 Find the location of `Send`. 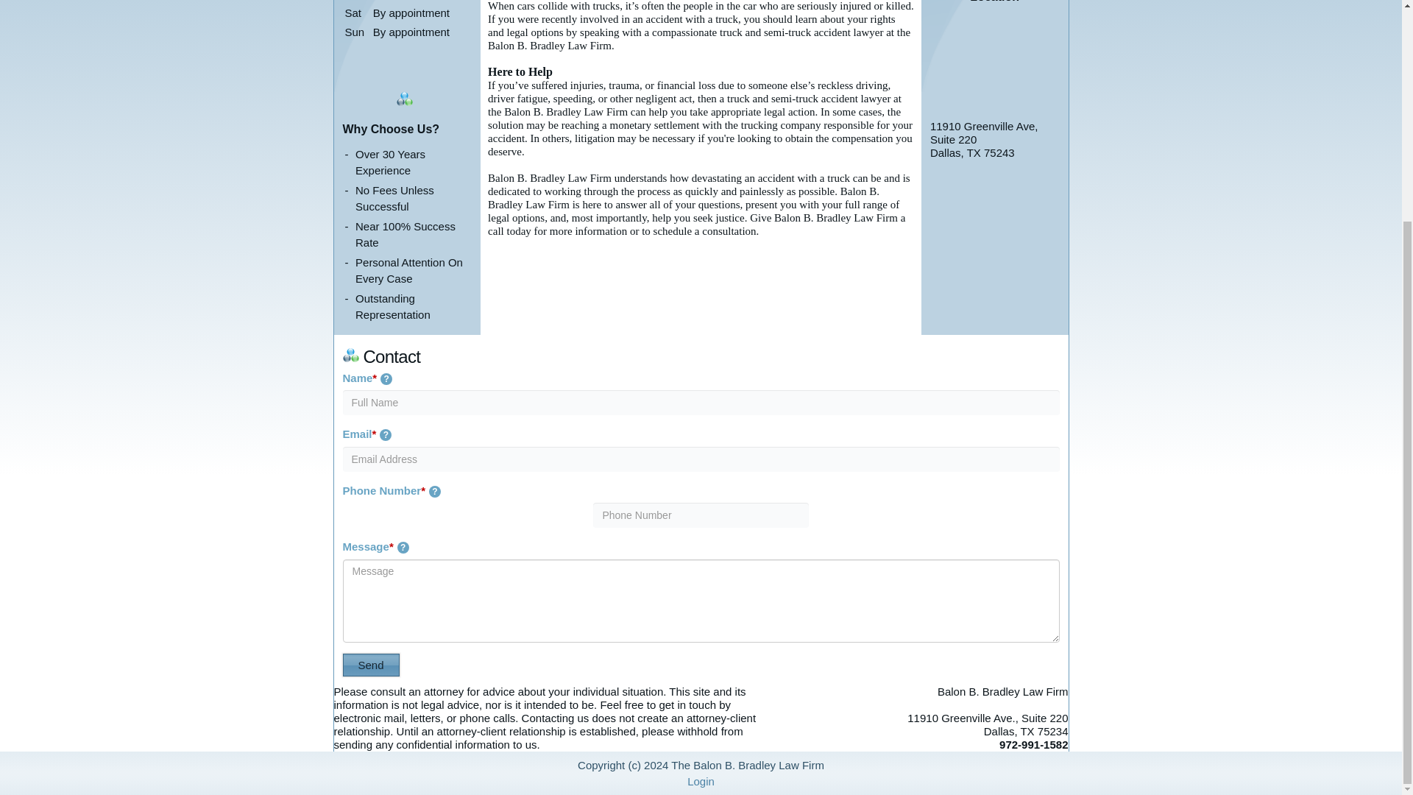

Send is located at coordinates (371, 665).